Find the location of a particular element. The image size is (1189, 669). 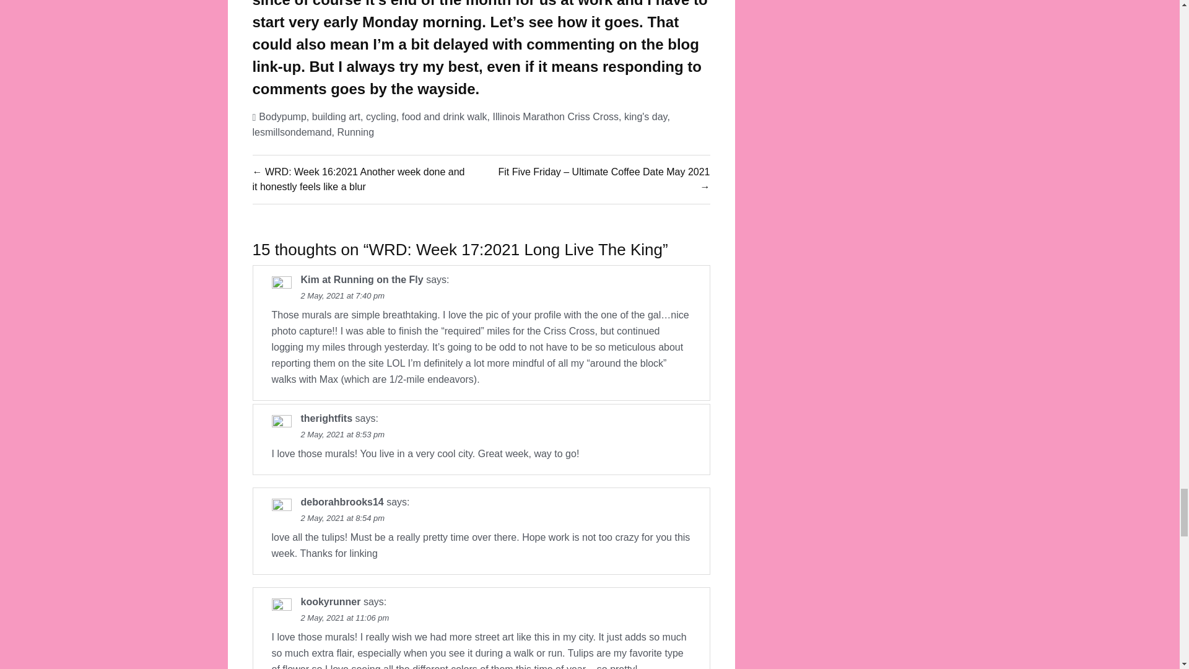

Bodypump is located at coordinates (282, 116).